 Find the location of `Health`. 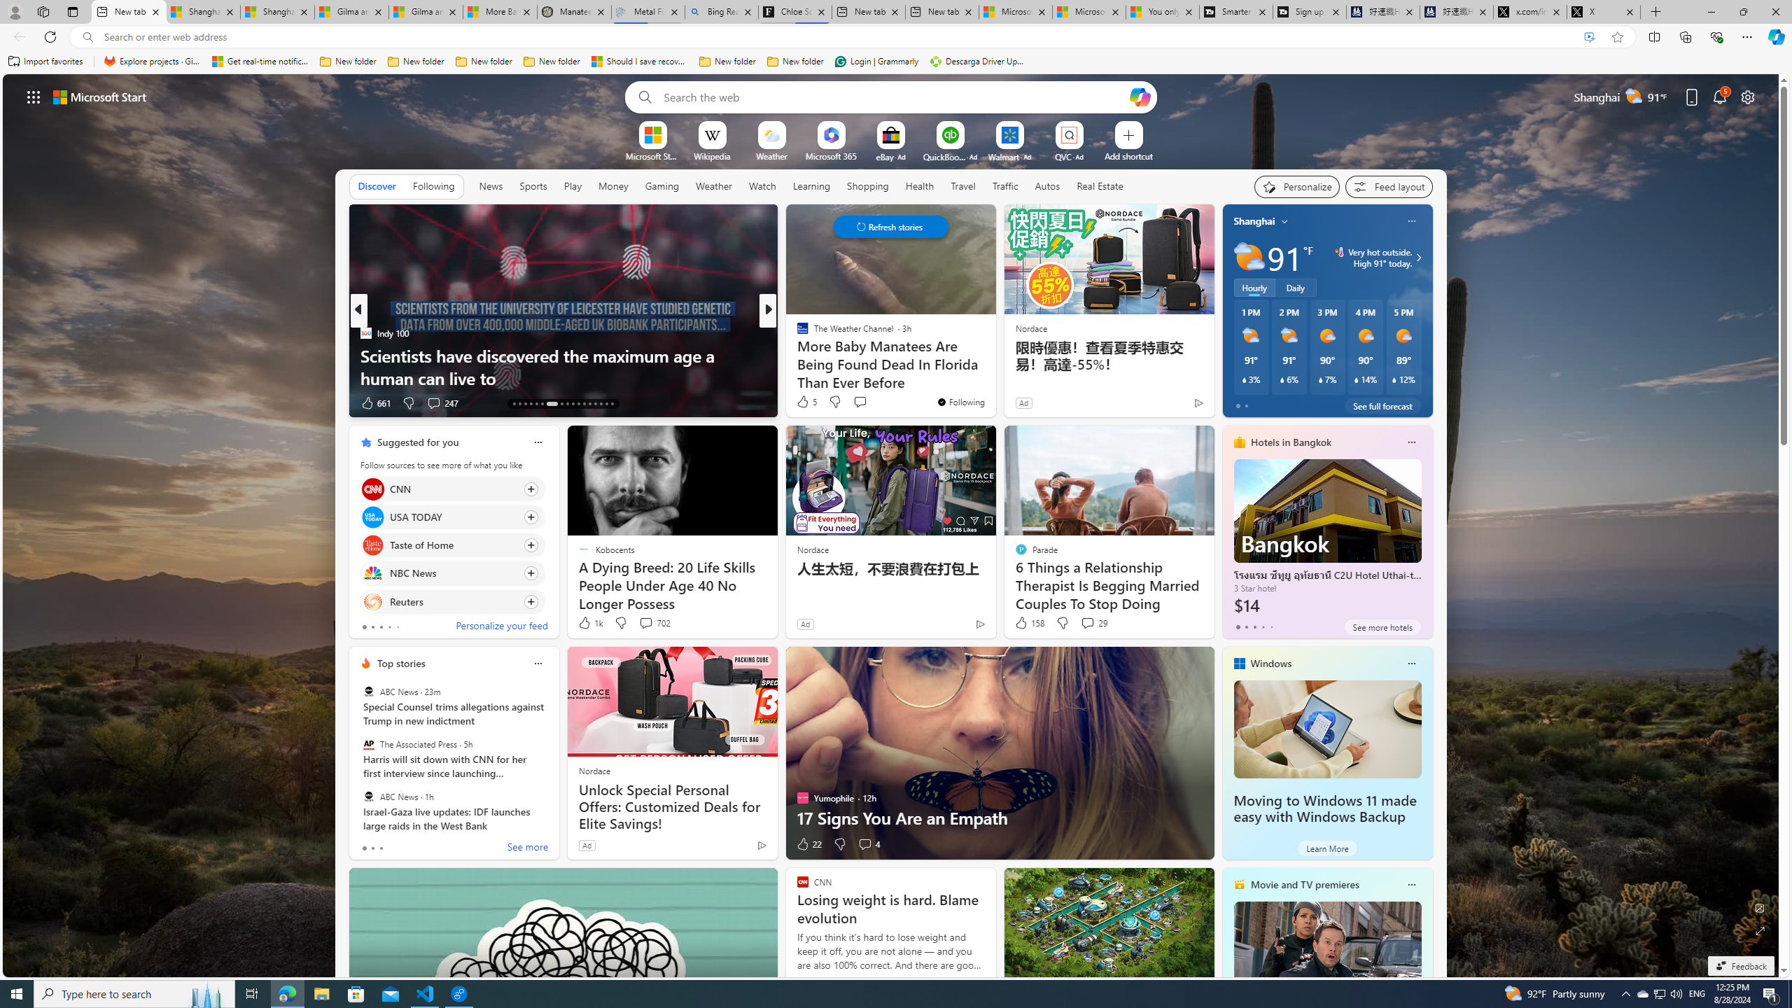

Health is located at coordinates (919, 185).